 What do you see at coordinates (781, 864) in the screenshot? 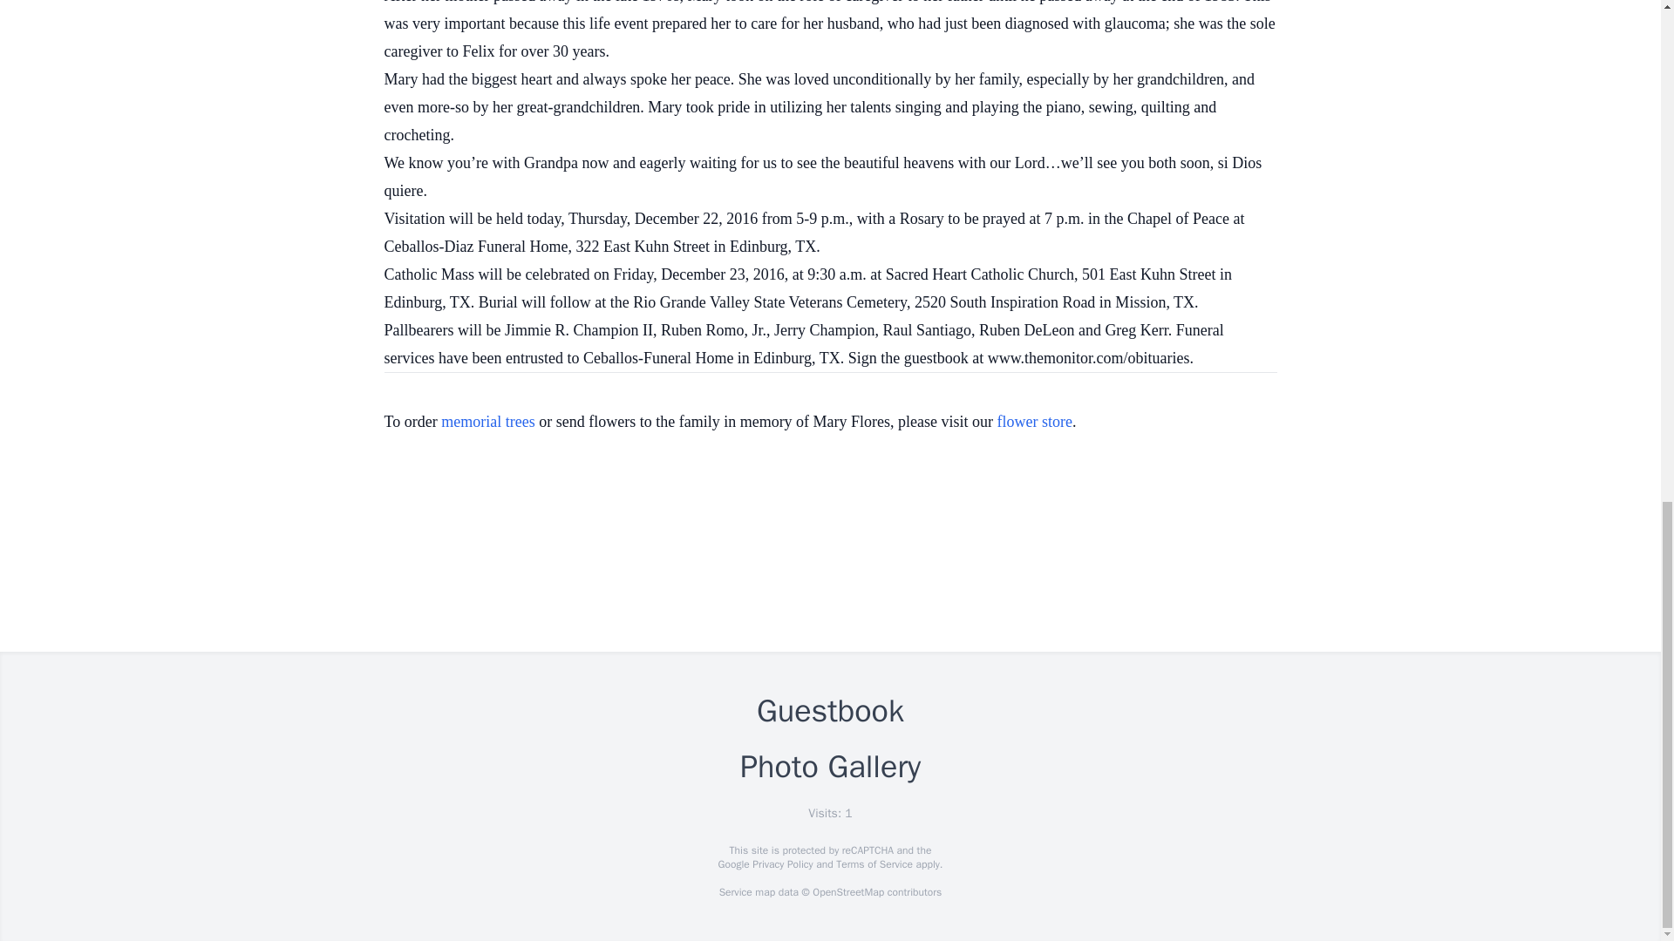
I see `Privacy Policy` at bounding box center [781, 864].